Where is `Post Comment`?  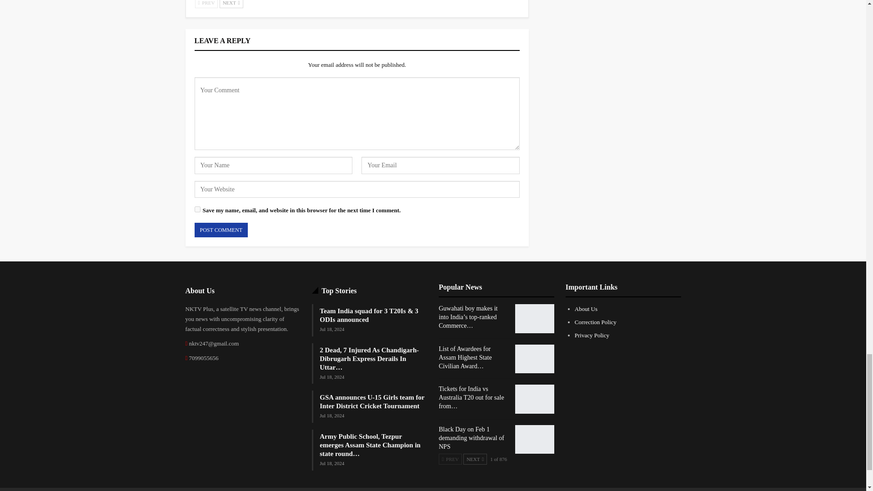 Post Comment is located at coordinates (221, 230).